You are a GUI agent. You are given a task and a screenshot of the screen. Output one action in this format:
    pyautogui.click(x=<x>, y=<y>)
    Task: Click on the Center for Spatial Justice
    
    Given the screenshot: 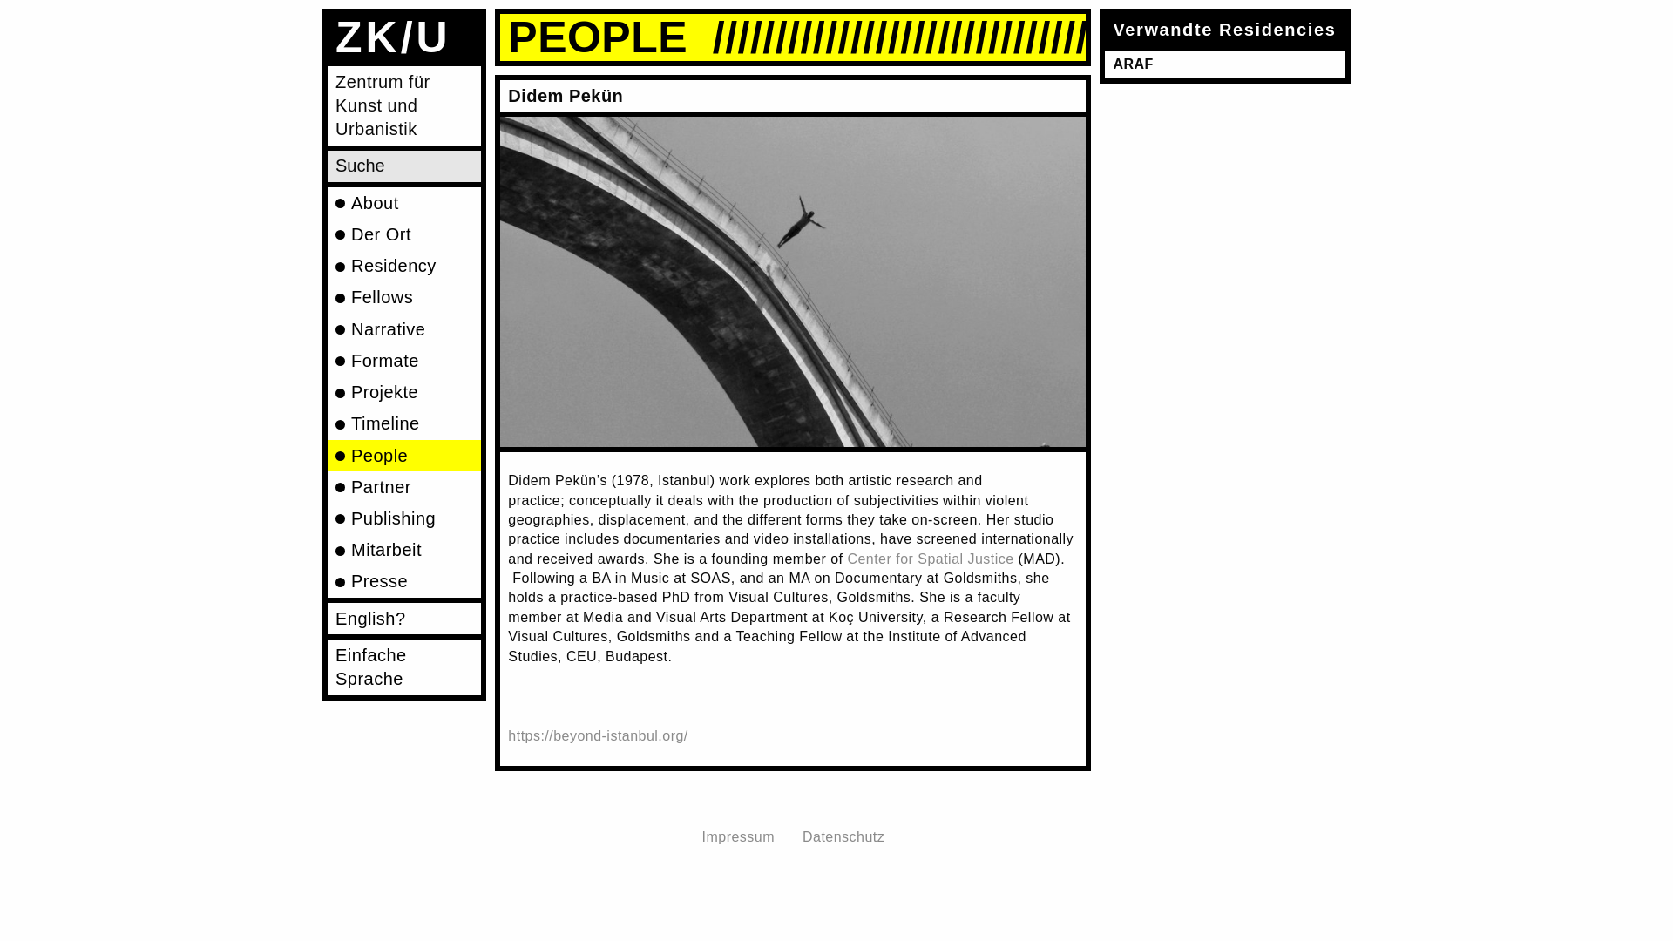 What is the action you would take?
    pyautogui.click(x=930, y=559)
    